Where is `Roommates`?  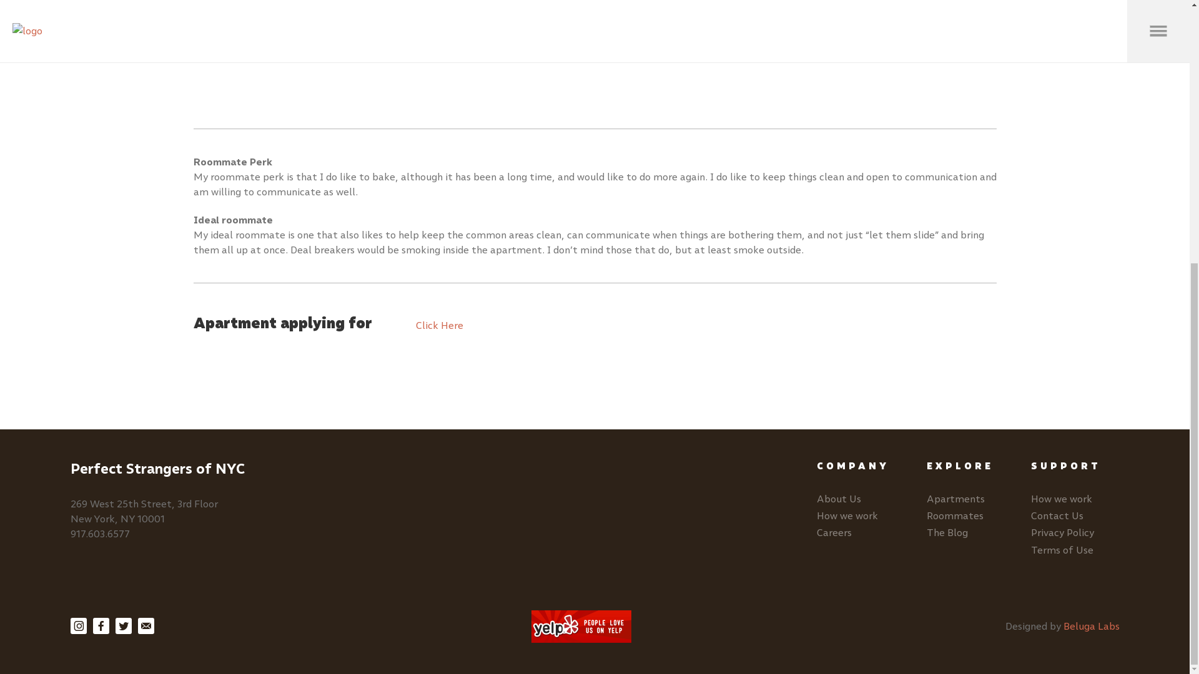
Roommates is located at coordinates (955, 515).